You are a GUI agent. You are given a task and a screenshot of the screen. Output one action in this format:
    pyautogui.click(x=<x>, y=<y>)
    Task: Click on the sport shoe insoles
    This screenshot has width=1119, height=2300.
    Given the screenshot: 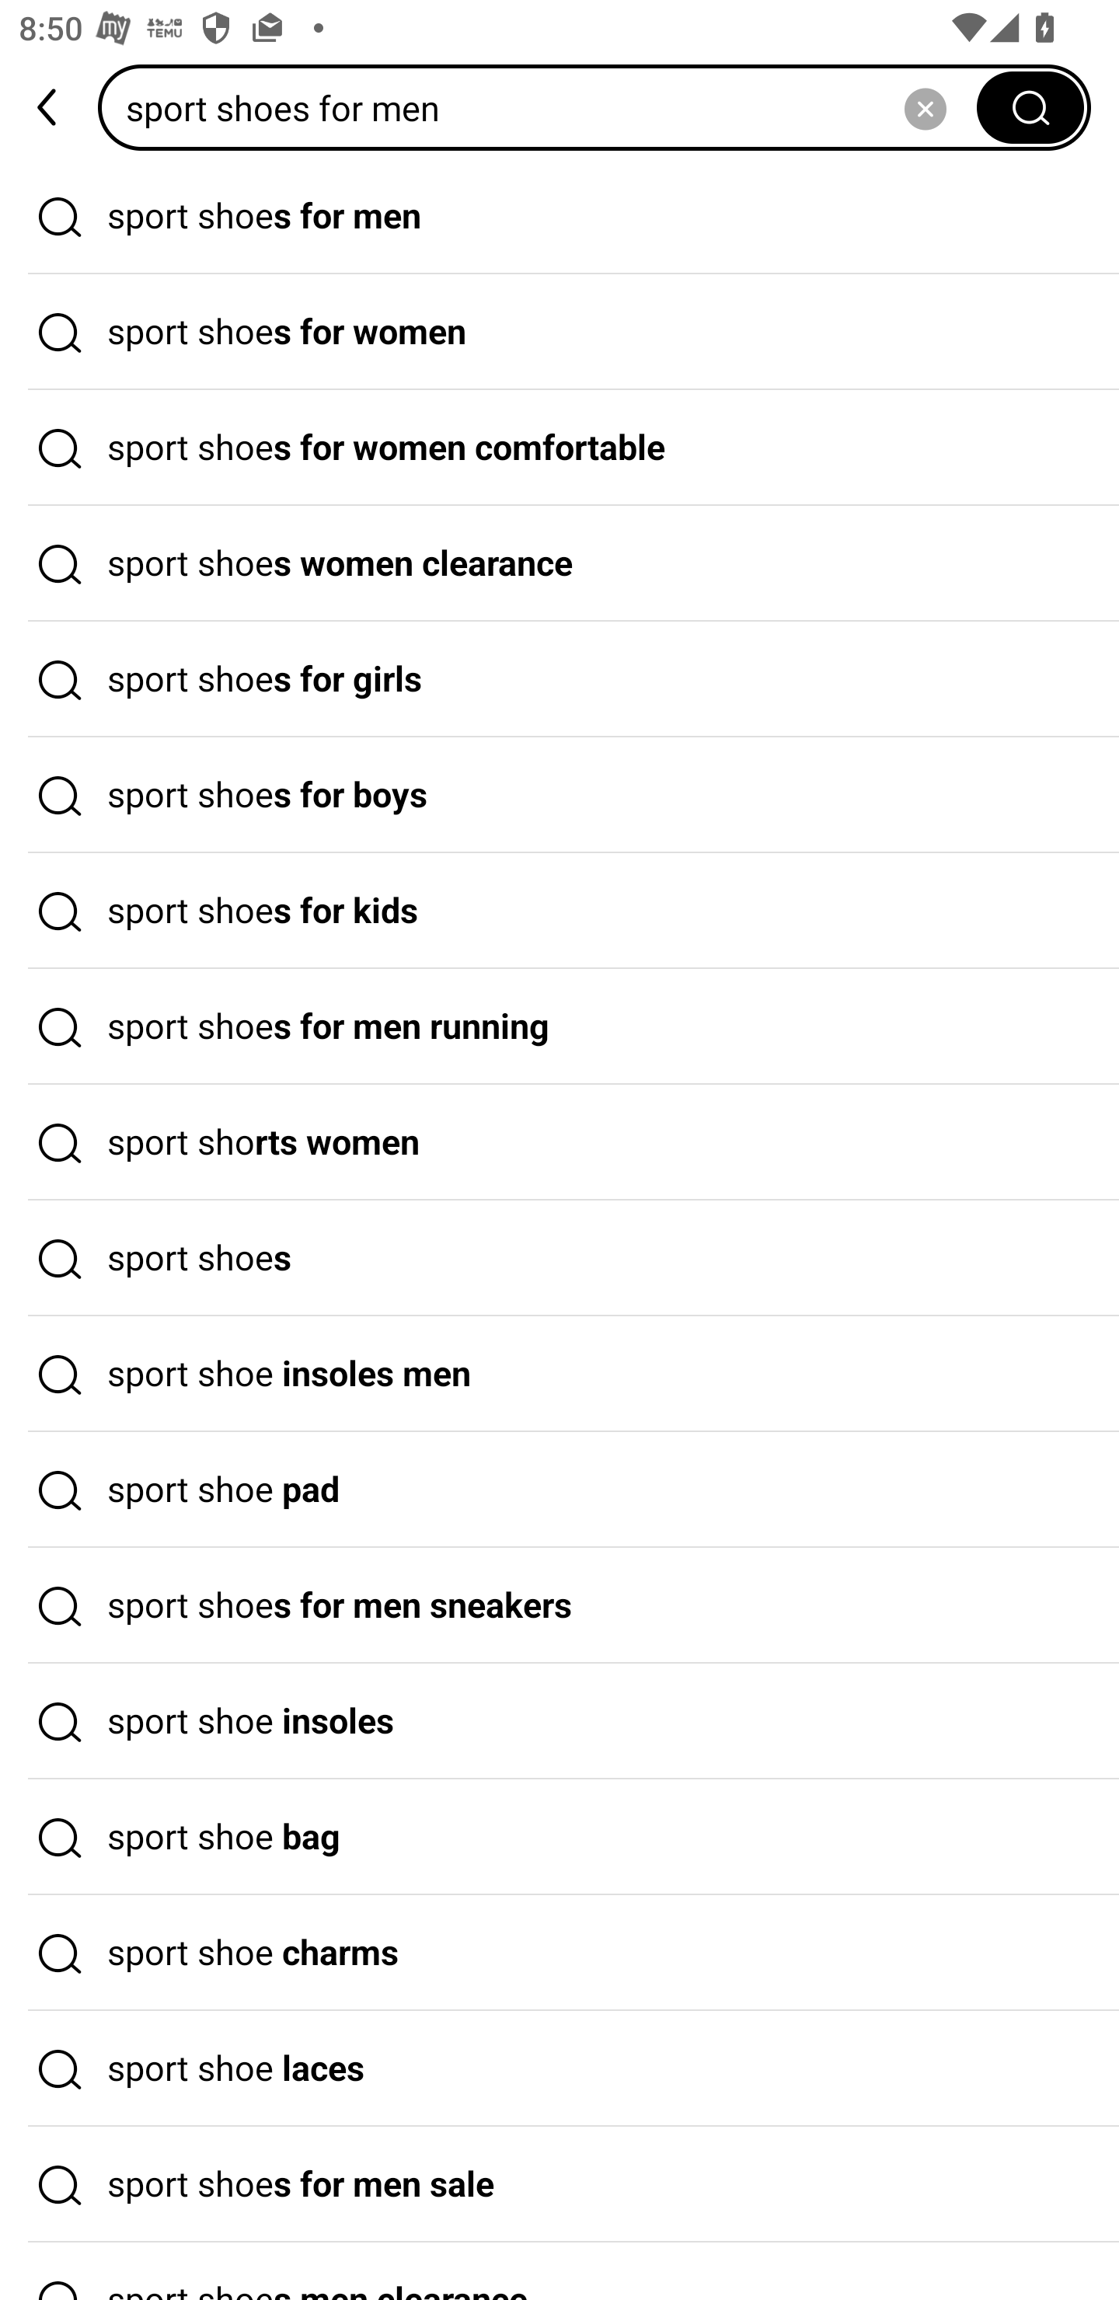 What is the action you would take?
    pyautogui.click(x=559, y=1722)
    